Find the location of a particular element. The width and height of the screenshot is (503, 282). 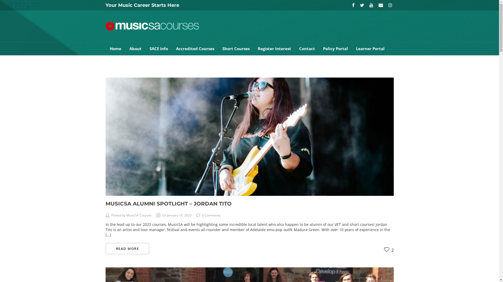

About is located at coordinates (135, 49).